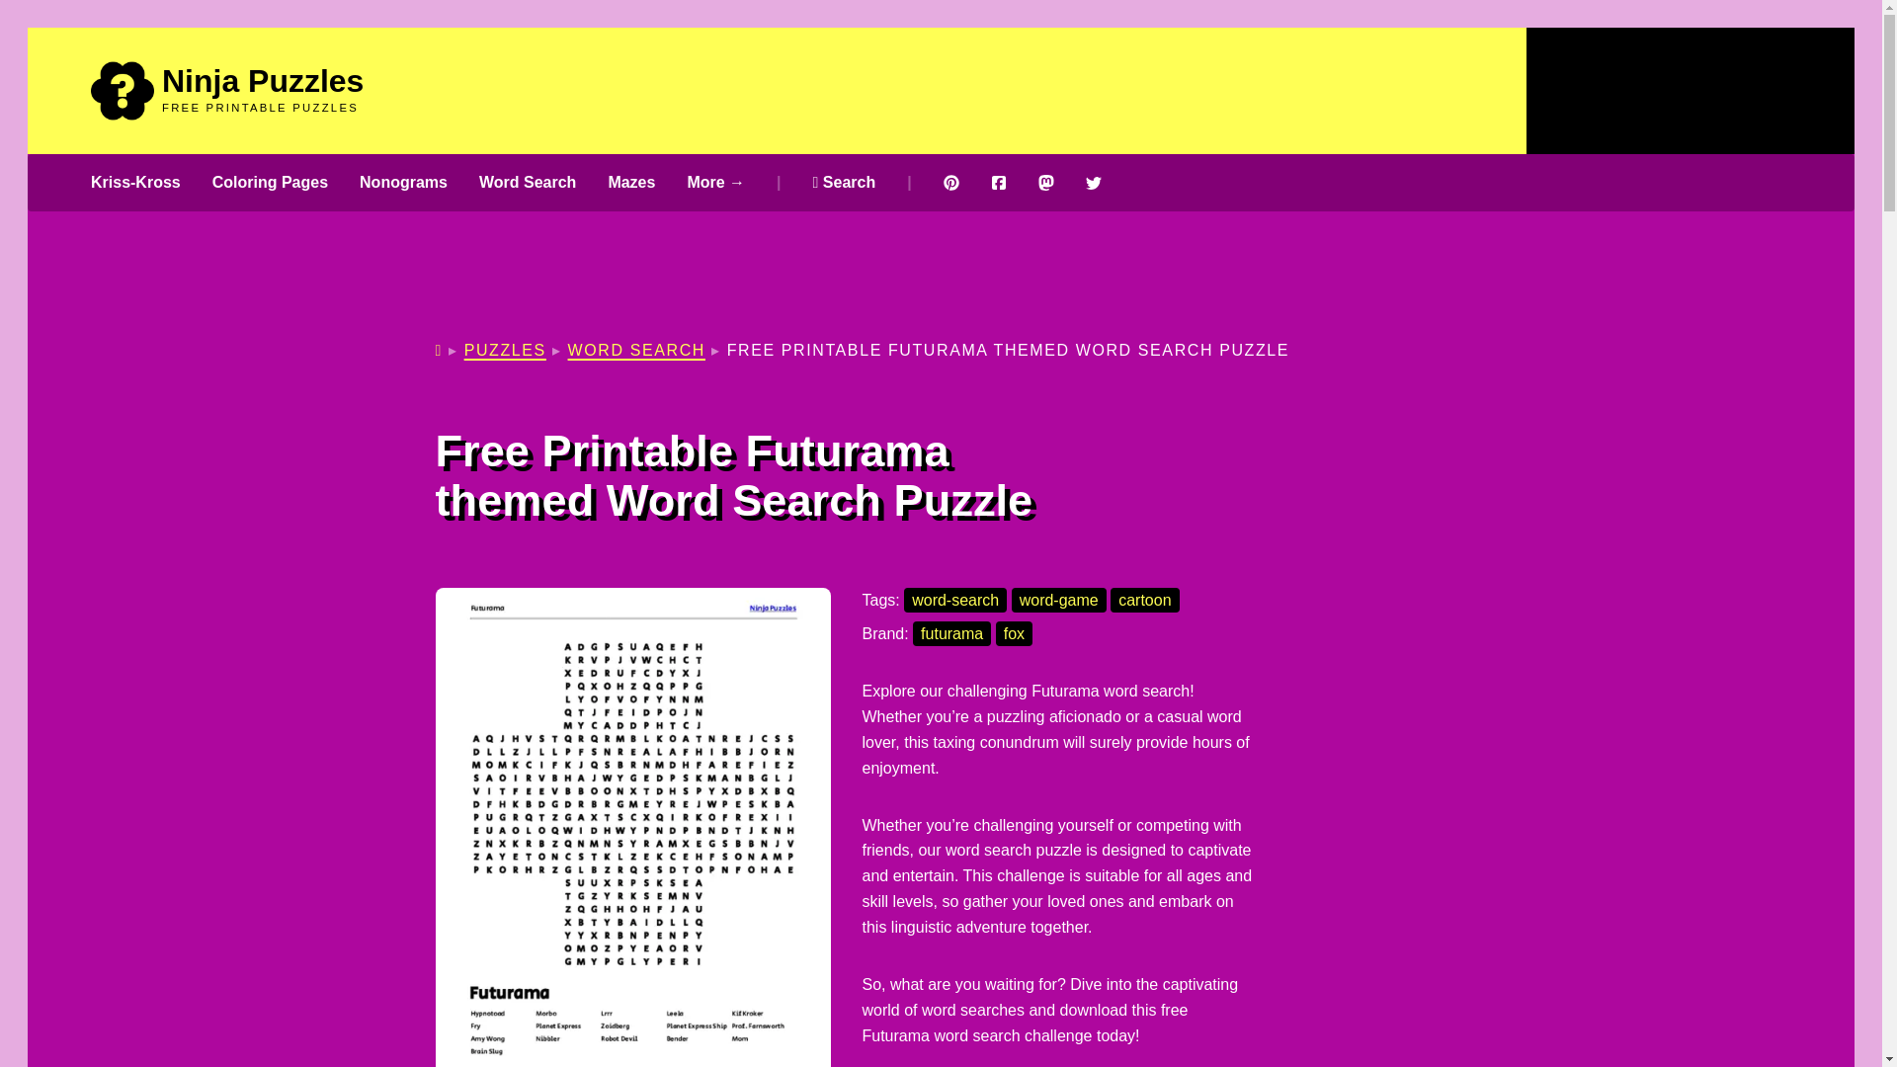 Image resolution: width=1897 pixels, height=1067 pixels. What do you see at coordinates (1014, 633) in the screenshot?
I see `fox` at bounding box center [1014, 633].